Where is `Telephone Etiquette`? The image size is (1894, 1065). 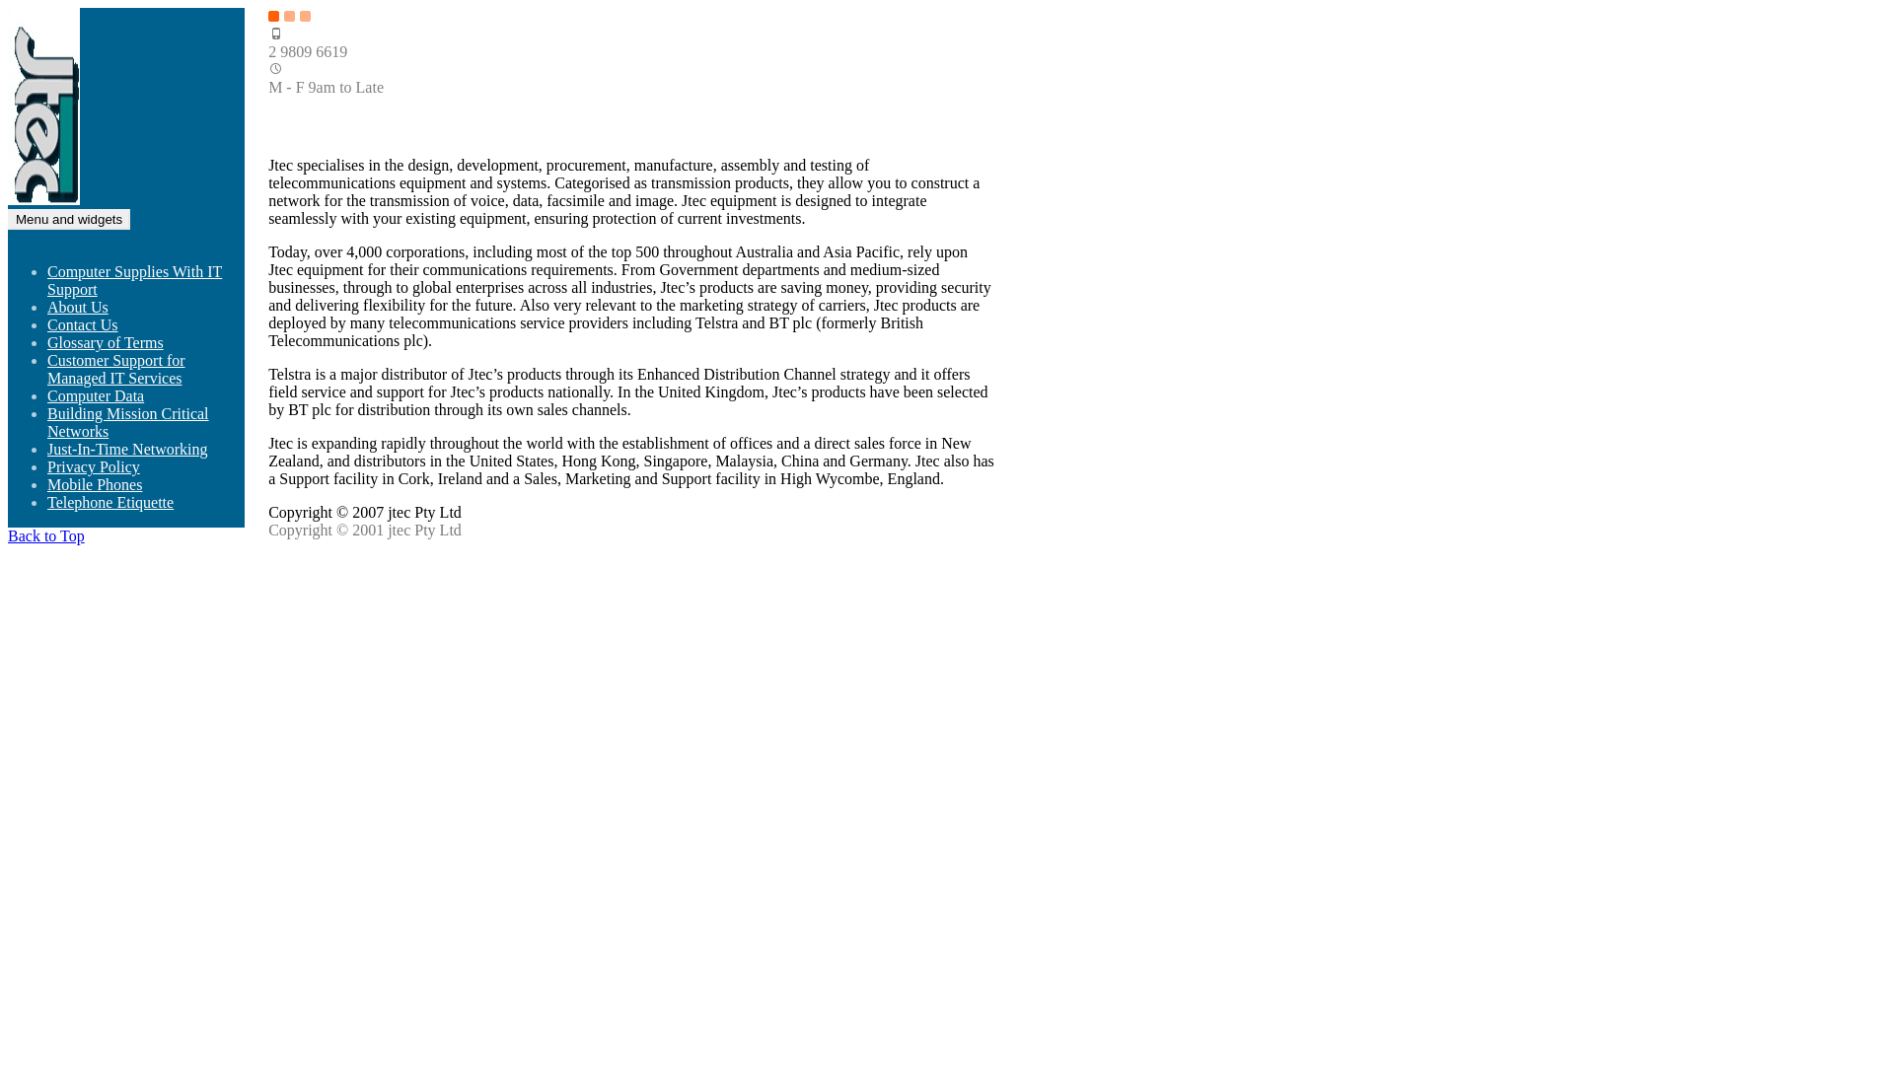 Telephone Etiquette is located at coordinates (110, 503).